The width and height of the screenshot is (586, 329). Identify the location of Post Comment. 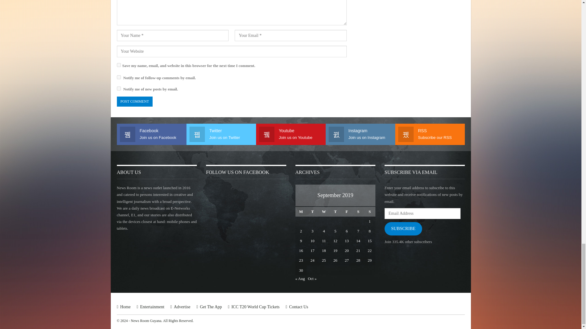
(134, 101).